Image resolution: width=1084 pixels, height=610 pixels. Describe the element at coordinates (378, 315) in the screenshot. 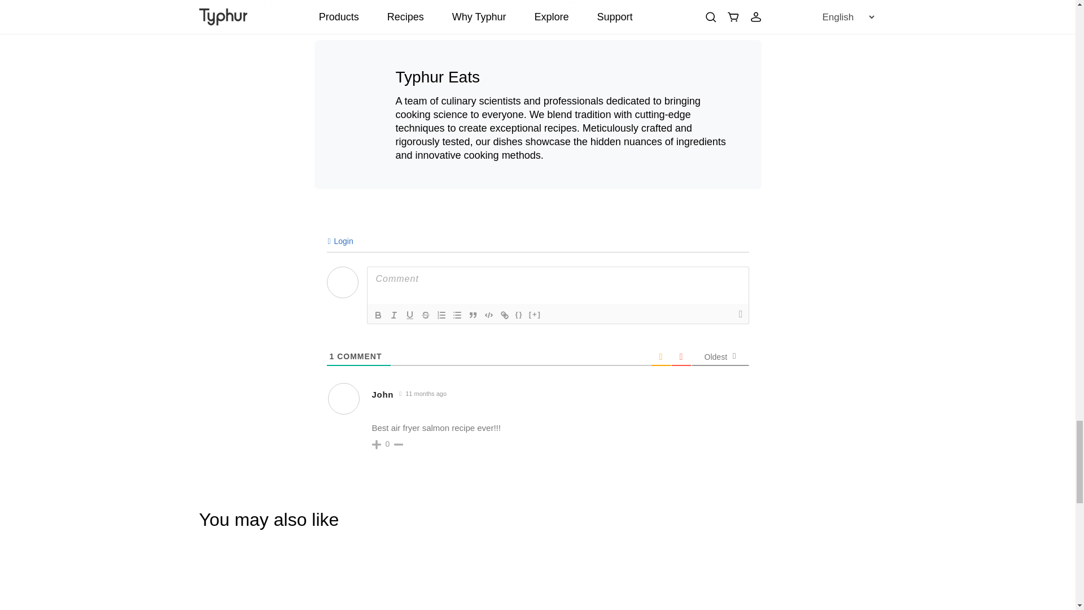

I see `Bold` at that location.